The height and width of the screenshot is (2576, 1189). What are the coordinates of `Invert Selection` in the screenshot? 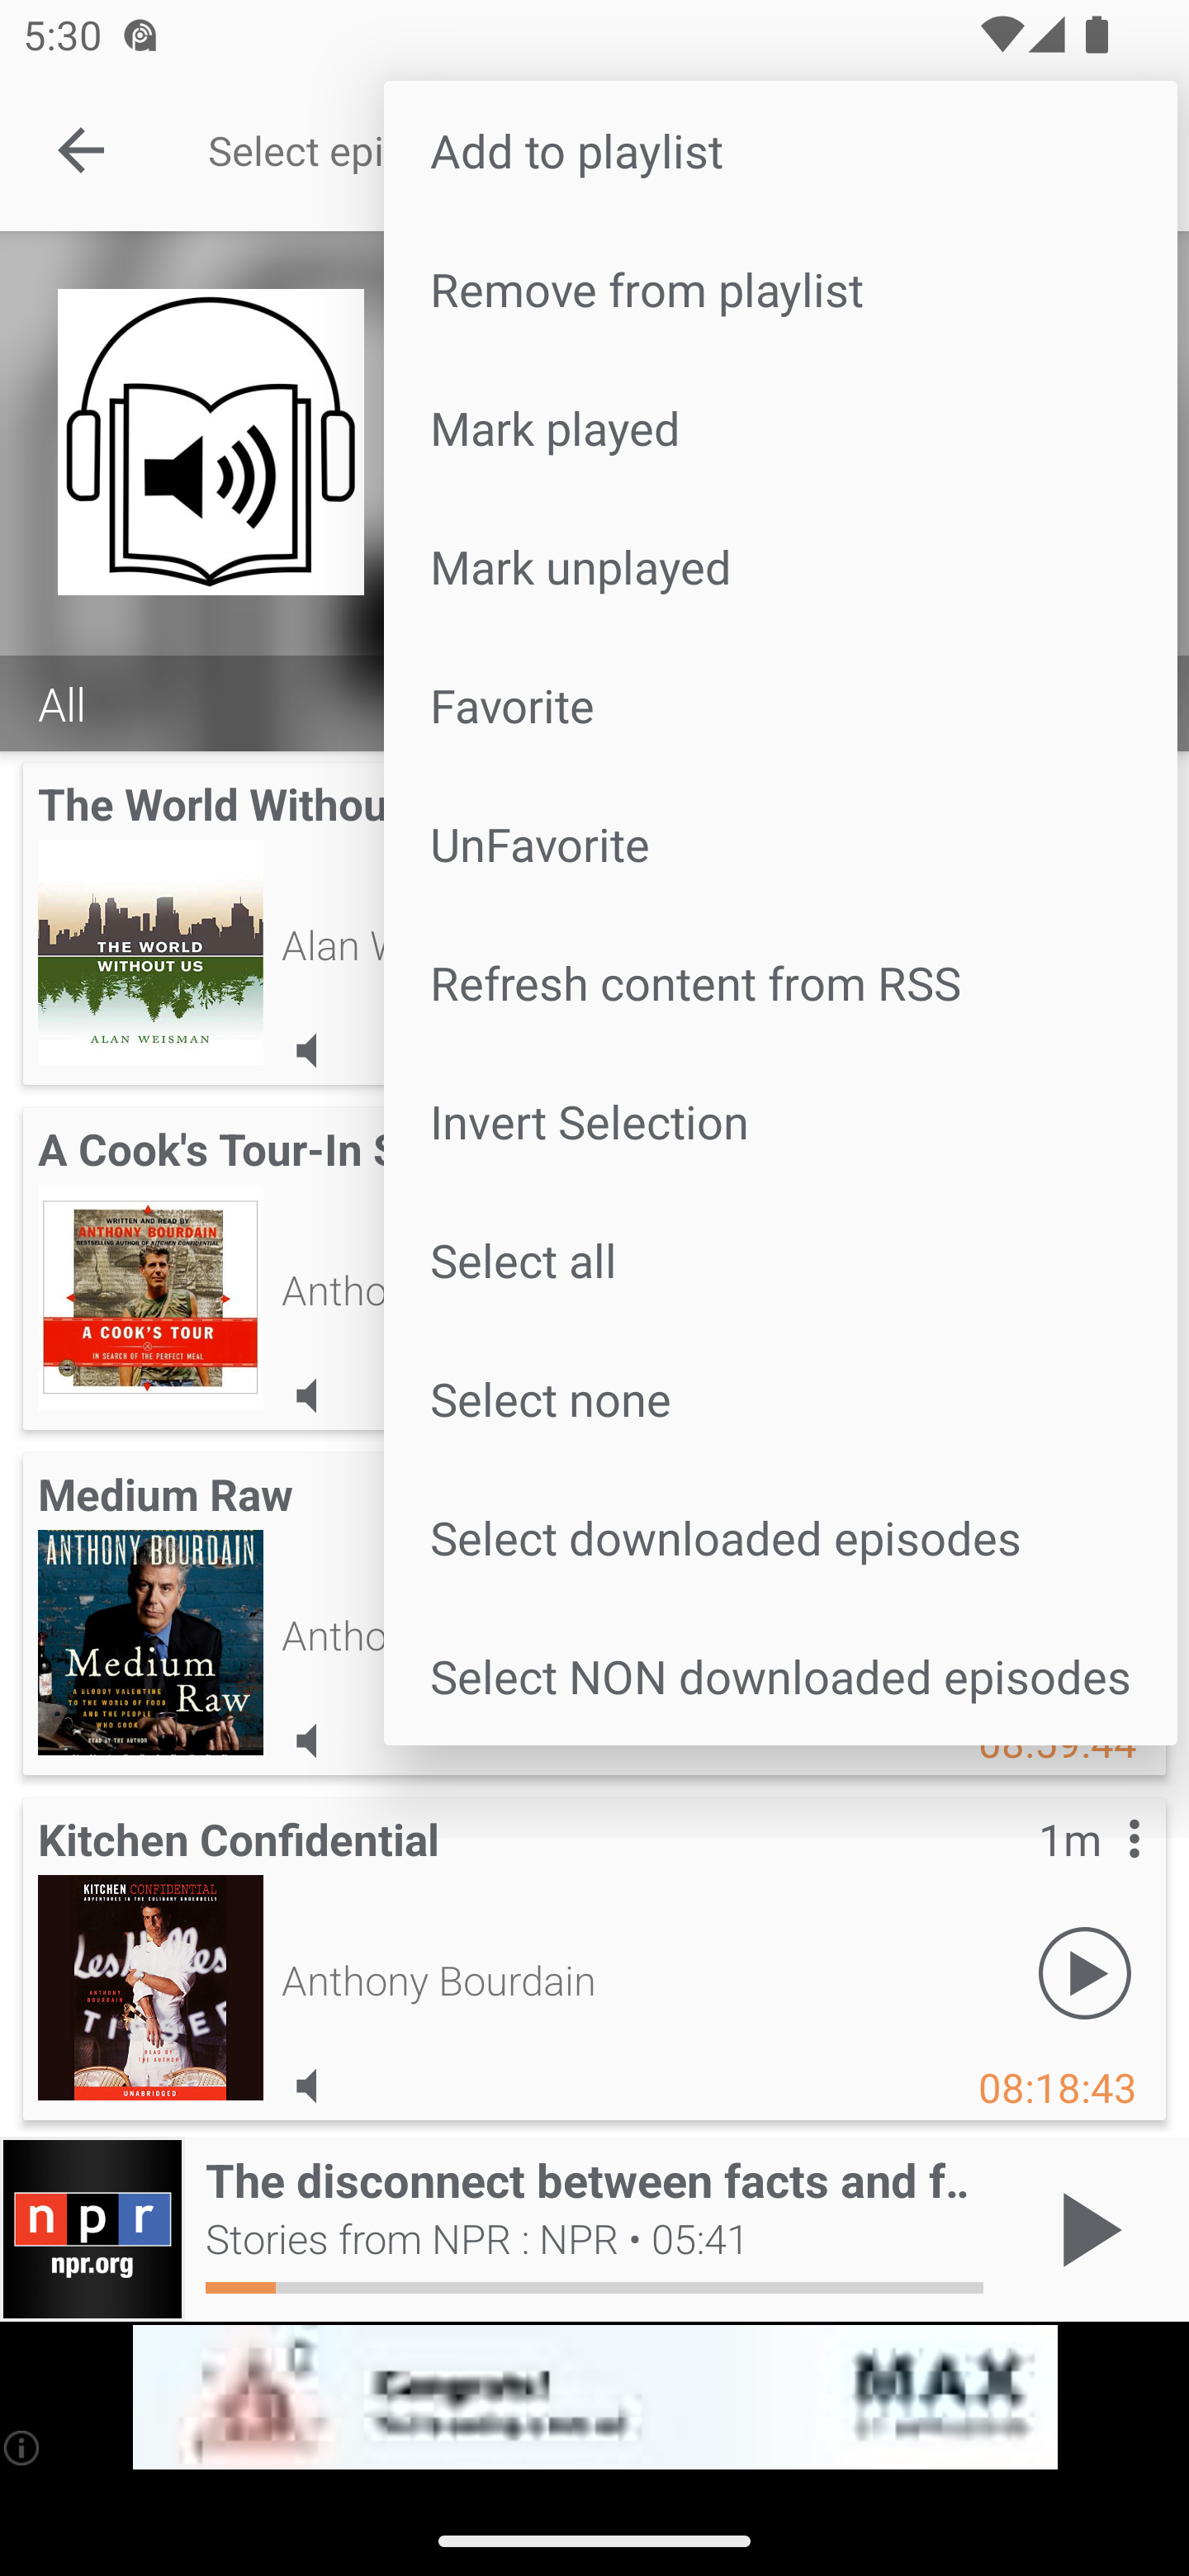 It's located at (780, 1120).